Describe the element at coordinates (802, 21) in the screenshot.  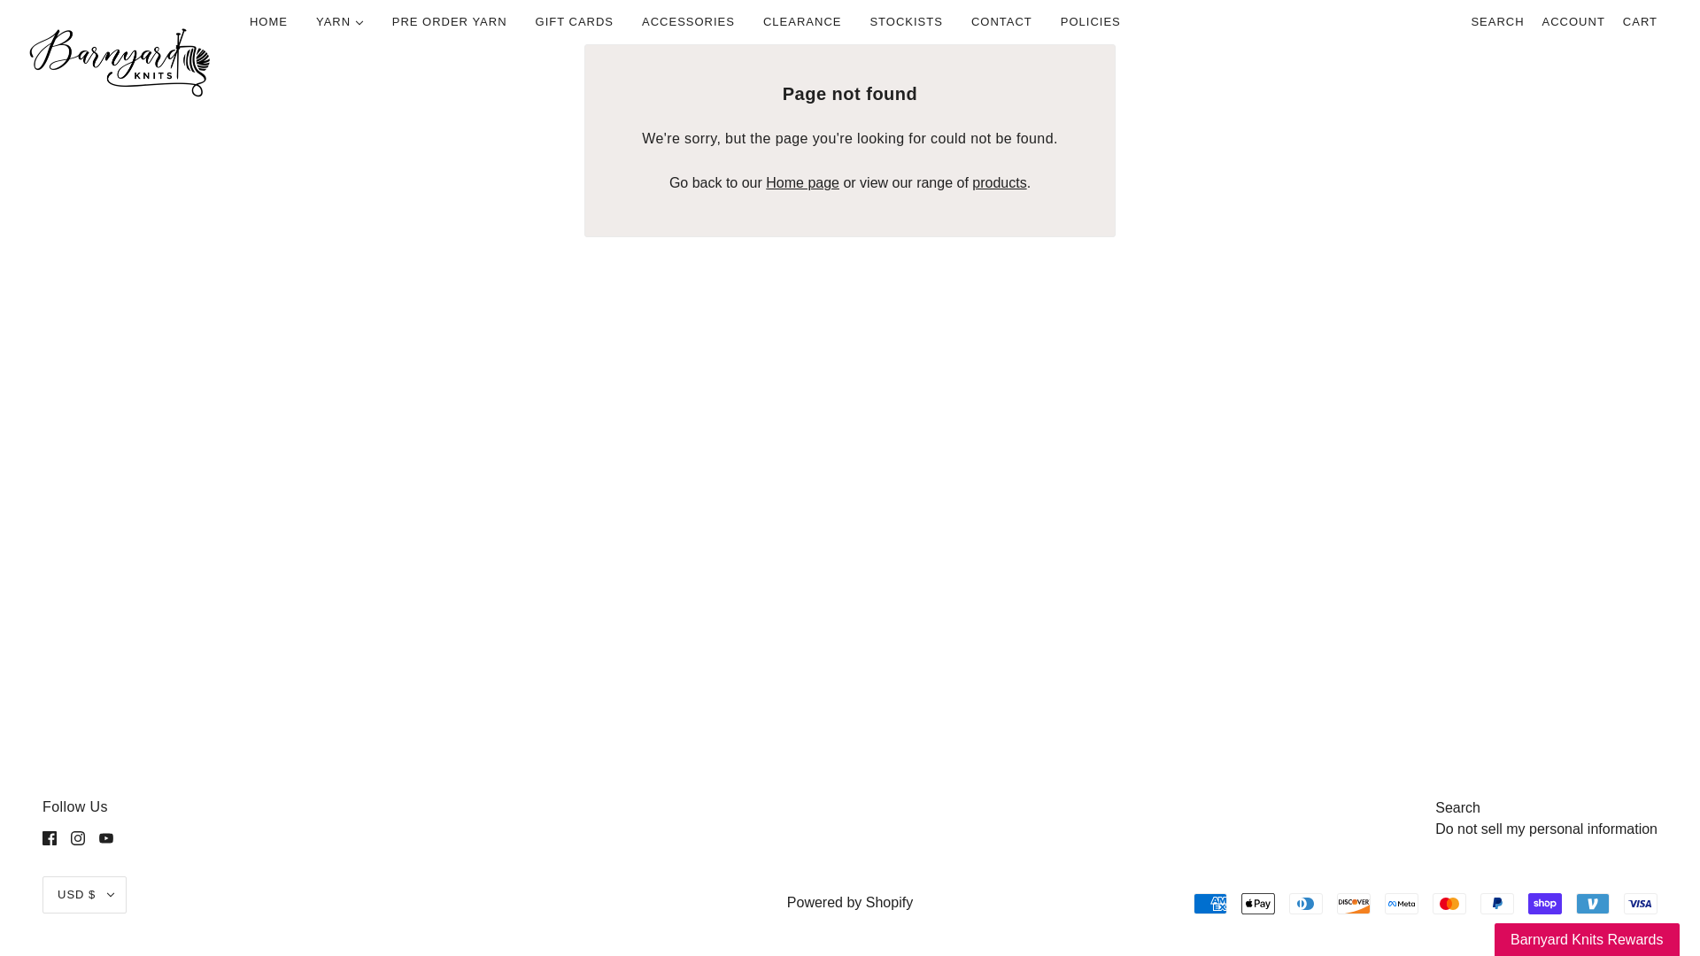
I see `CLEARANCE` at that location.